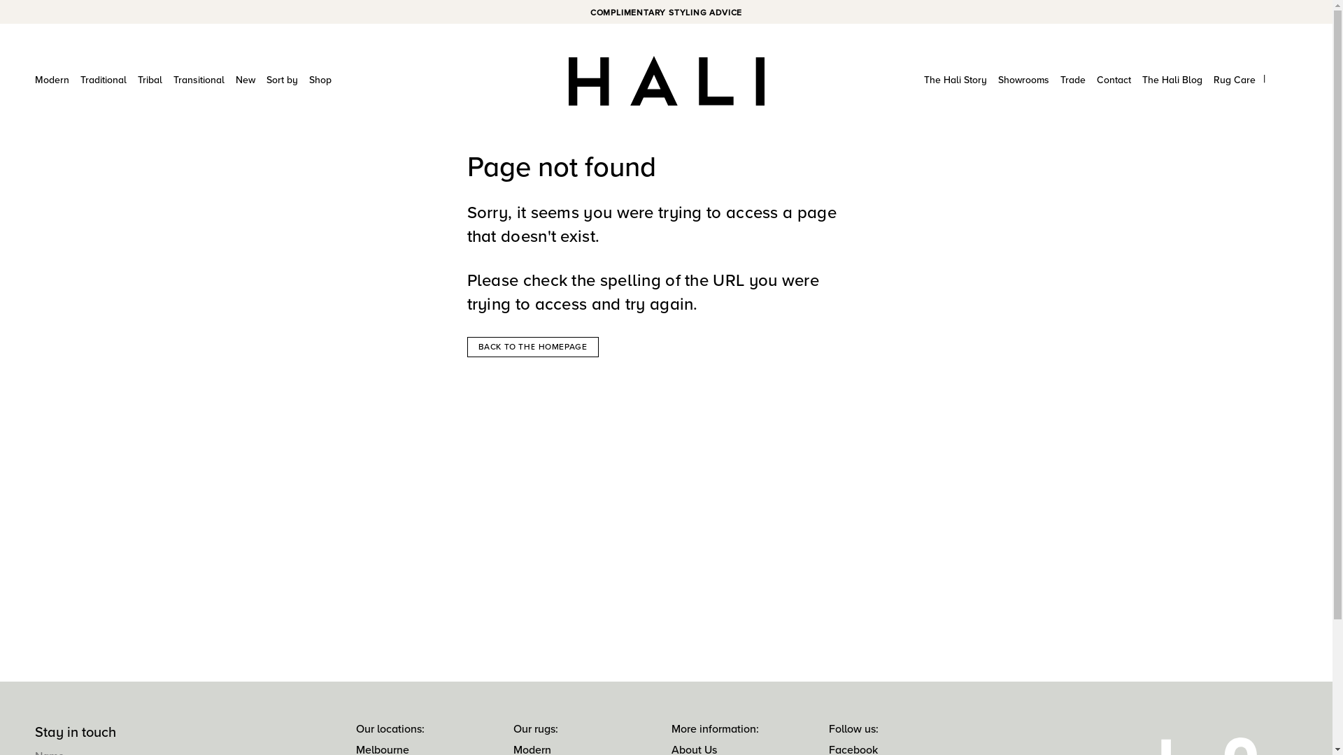  What do you see at coordinates (955, 80) in the screenshot?
I see `The Hali Story` at bounding box center [955, 80].